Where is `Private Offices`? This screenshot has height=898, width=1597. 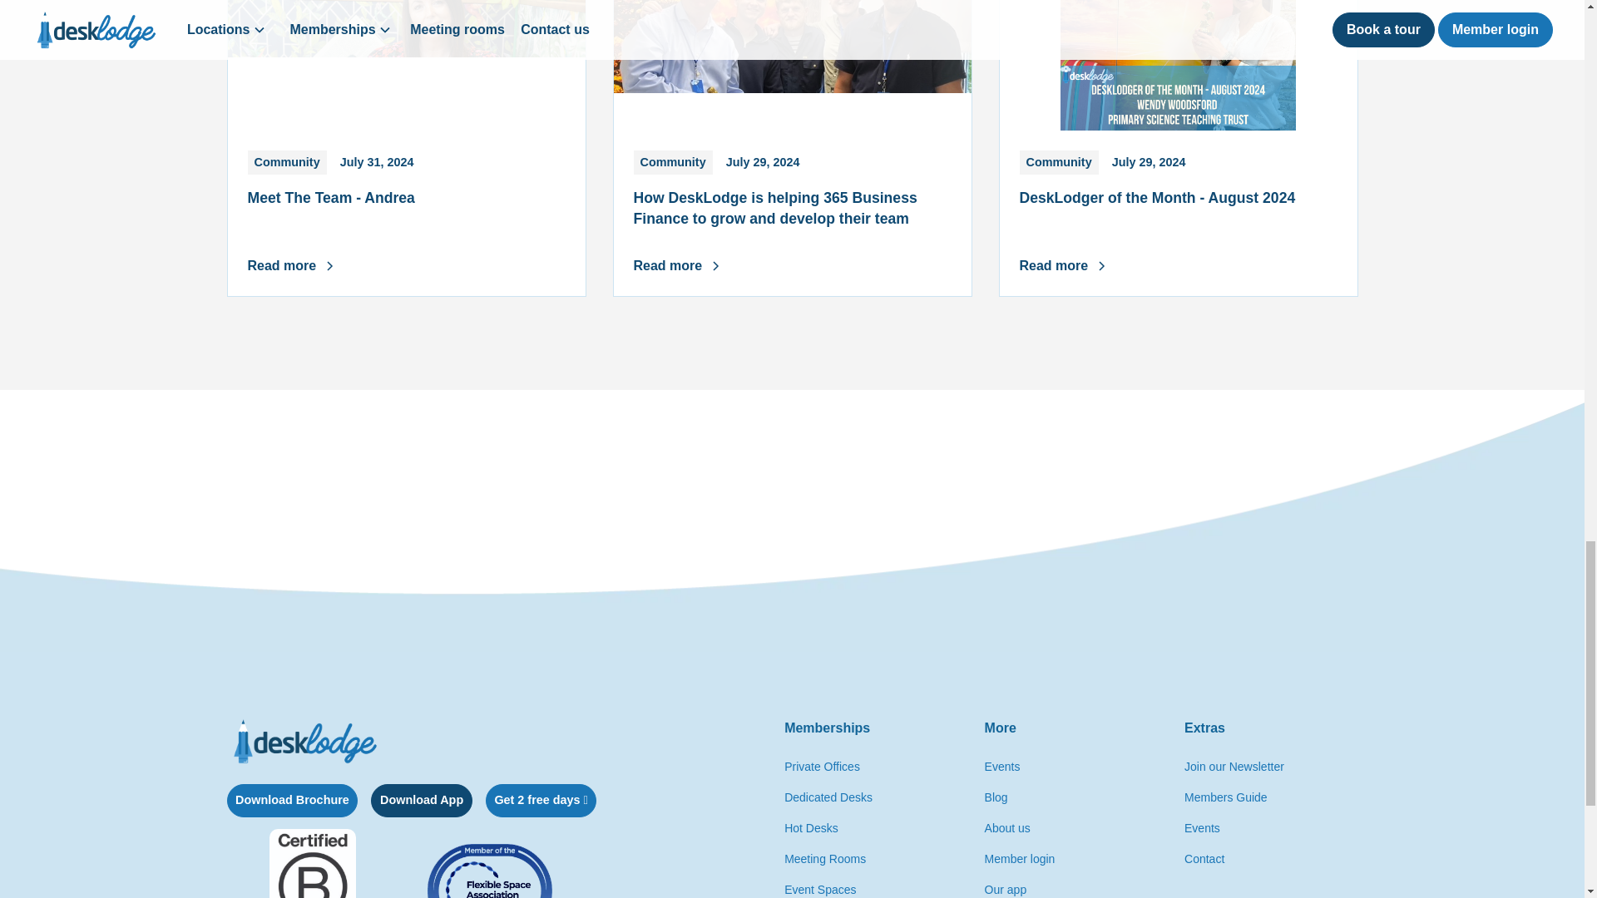 Private Offices is located at coordinates (1007, 828).